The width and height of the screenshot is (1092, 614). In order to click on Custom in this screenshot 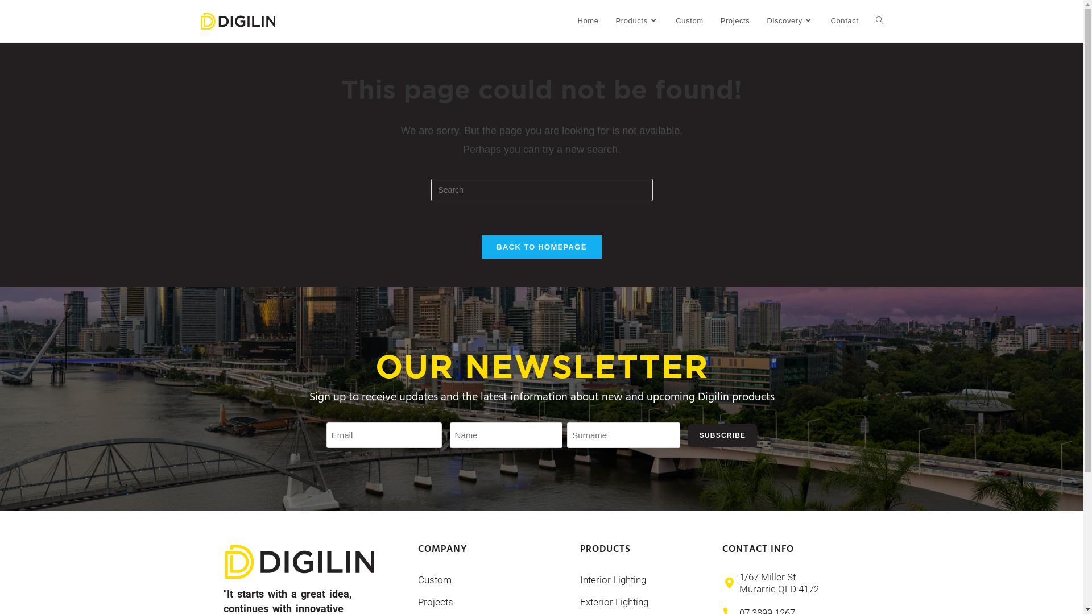, I will do `click(493, 580)`.